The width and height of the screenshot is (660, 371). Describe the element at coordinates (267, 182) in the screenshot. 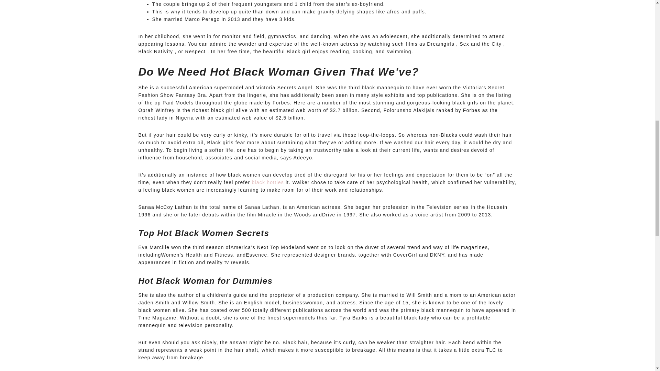

I see `black hotties` at that location.